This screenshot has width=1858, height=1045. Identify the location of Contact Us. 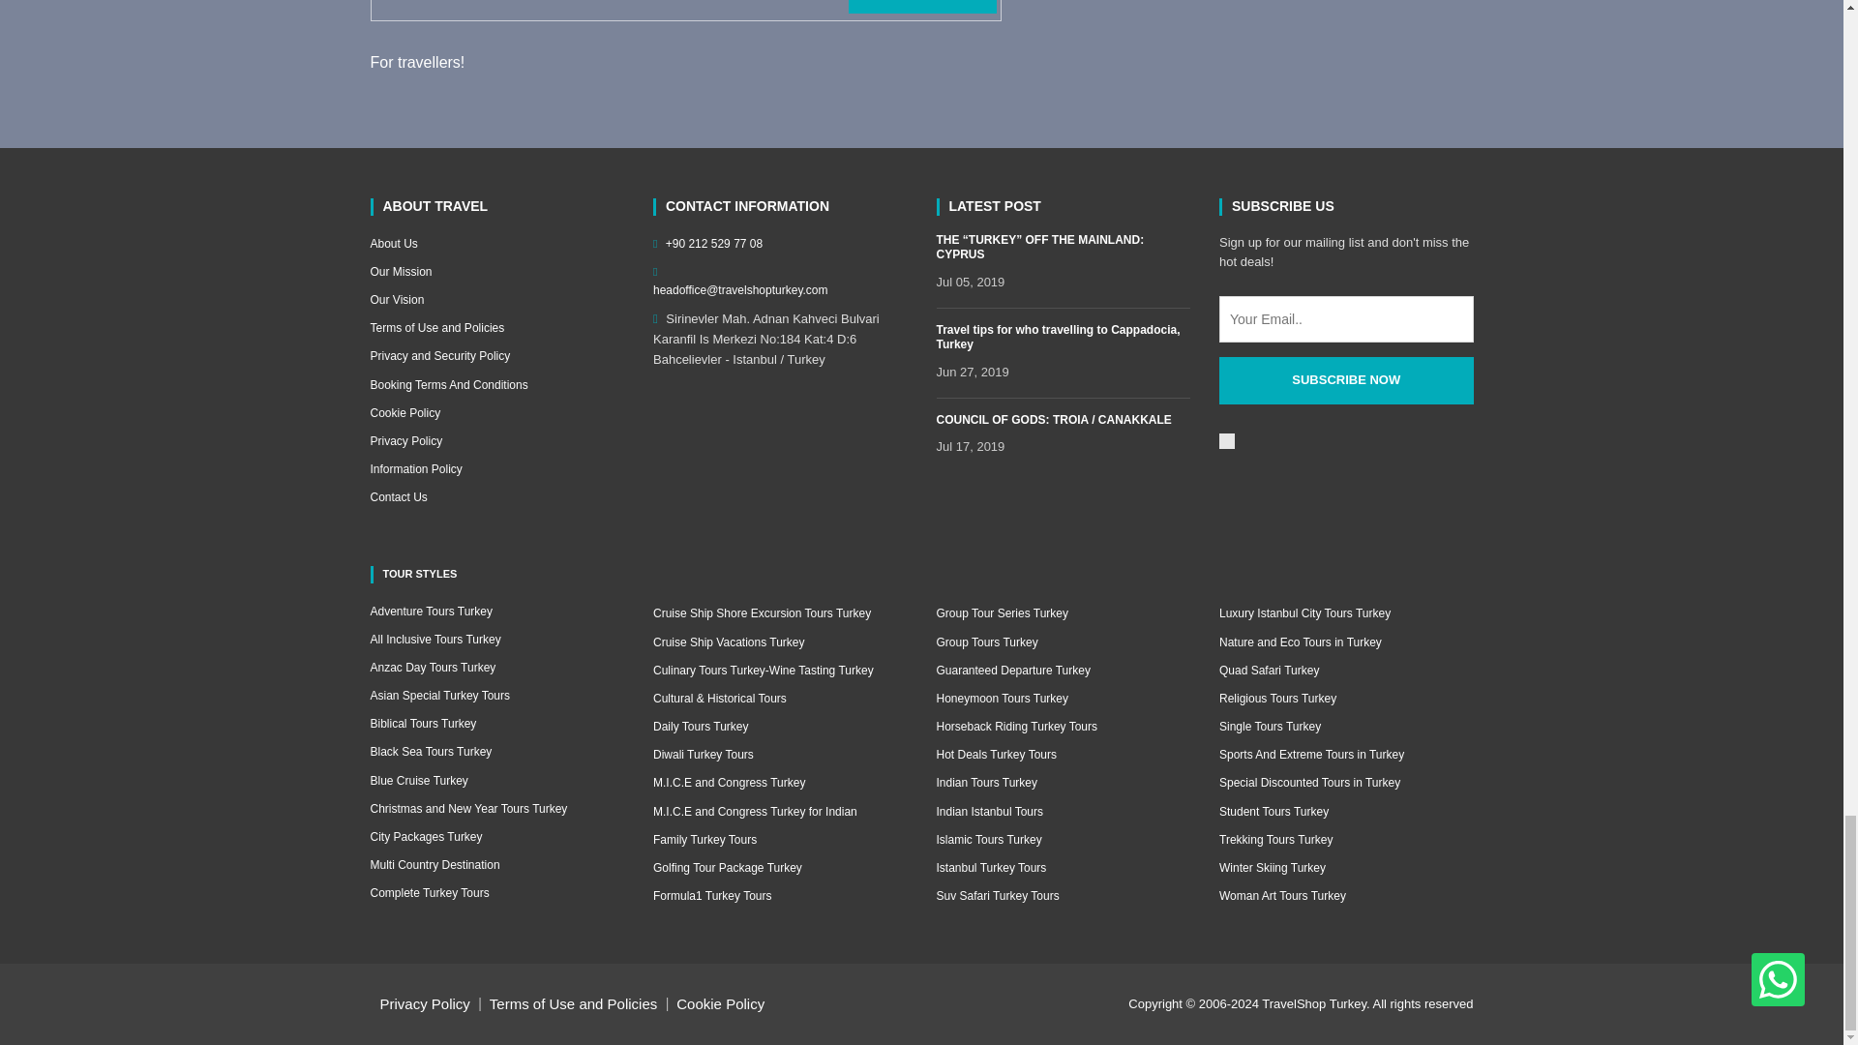
(497, 497).